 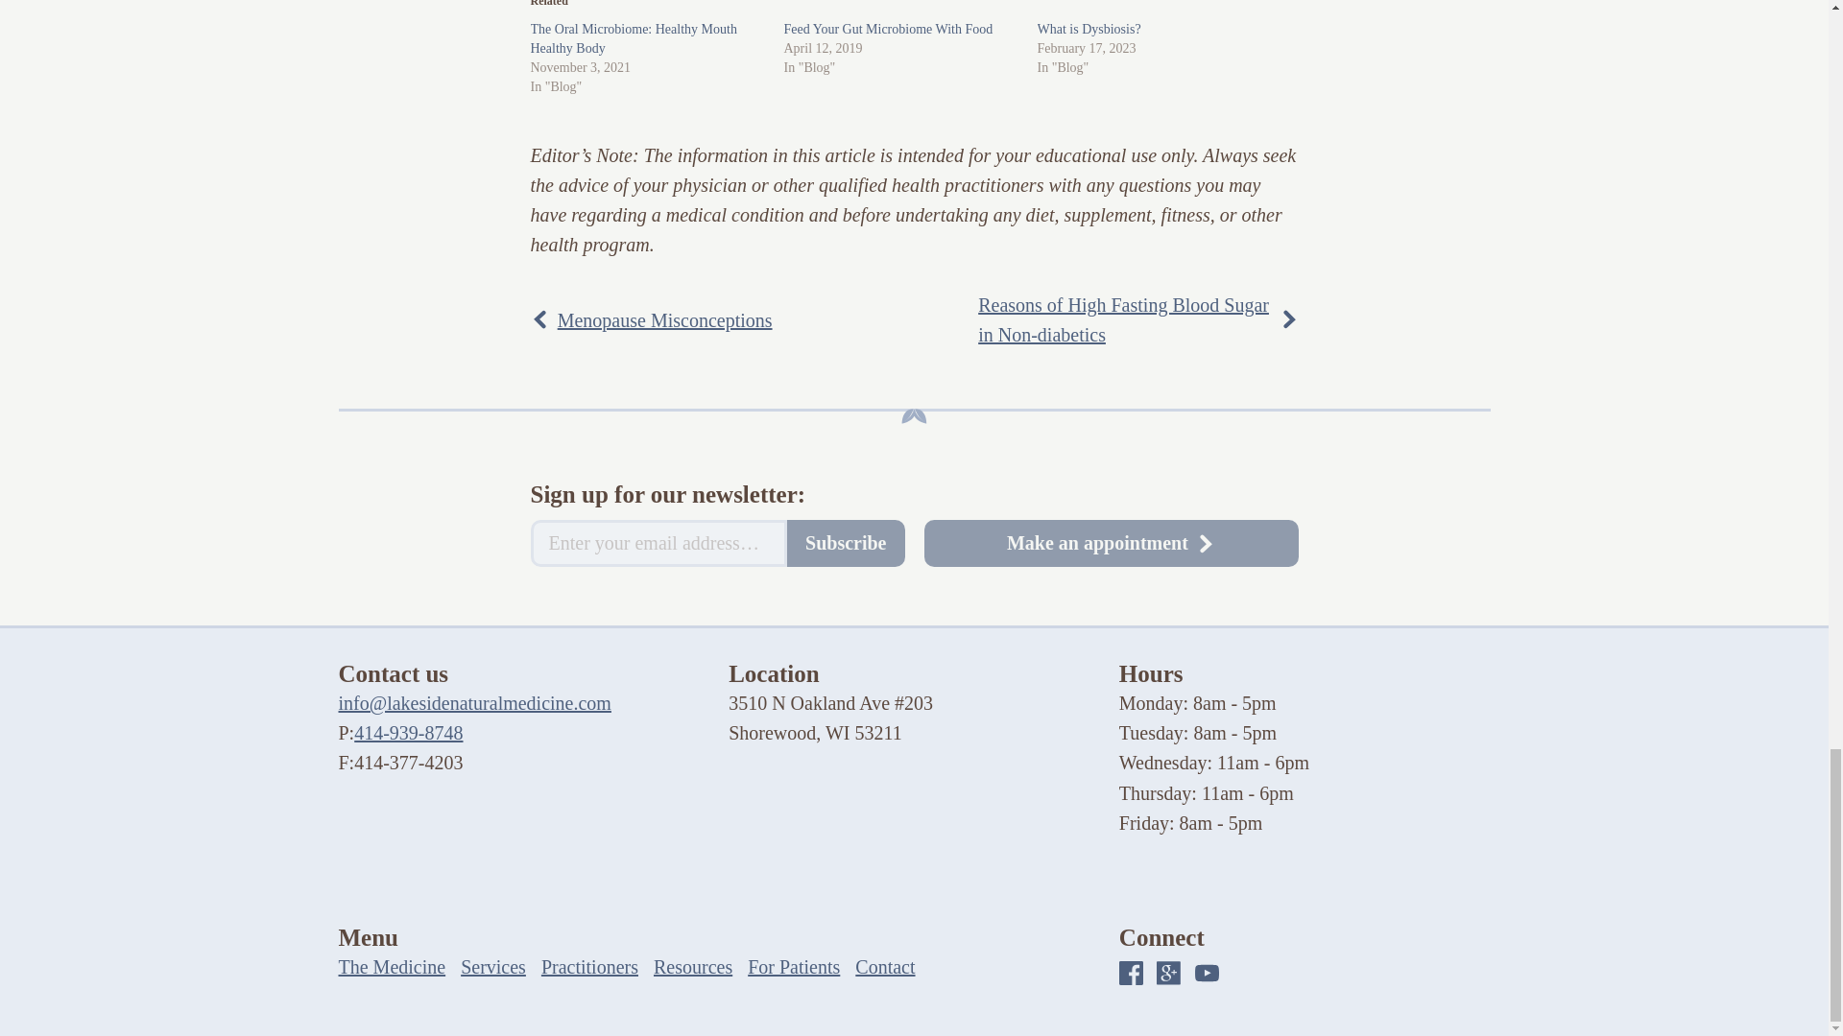 What do you see at coordinates (407, 733) in the screenshot?
I see `414-939-8748` at bounding box center [407, 733].